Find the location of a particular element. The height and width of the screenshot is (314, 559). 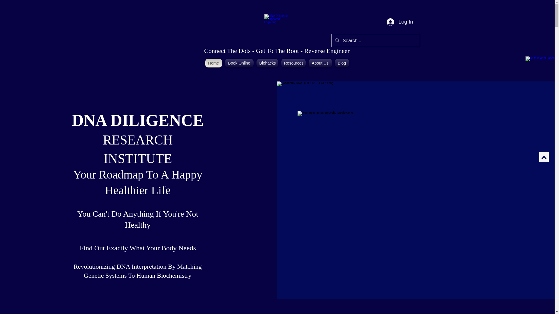

Home is located at coordinates (214, 63).